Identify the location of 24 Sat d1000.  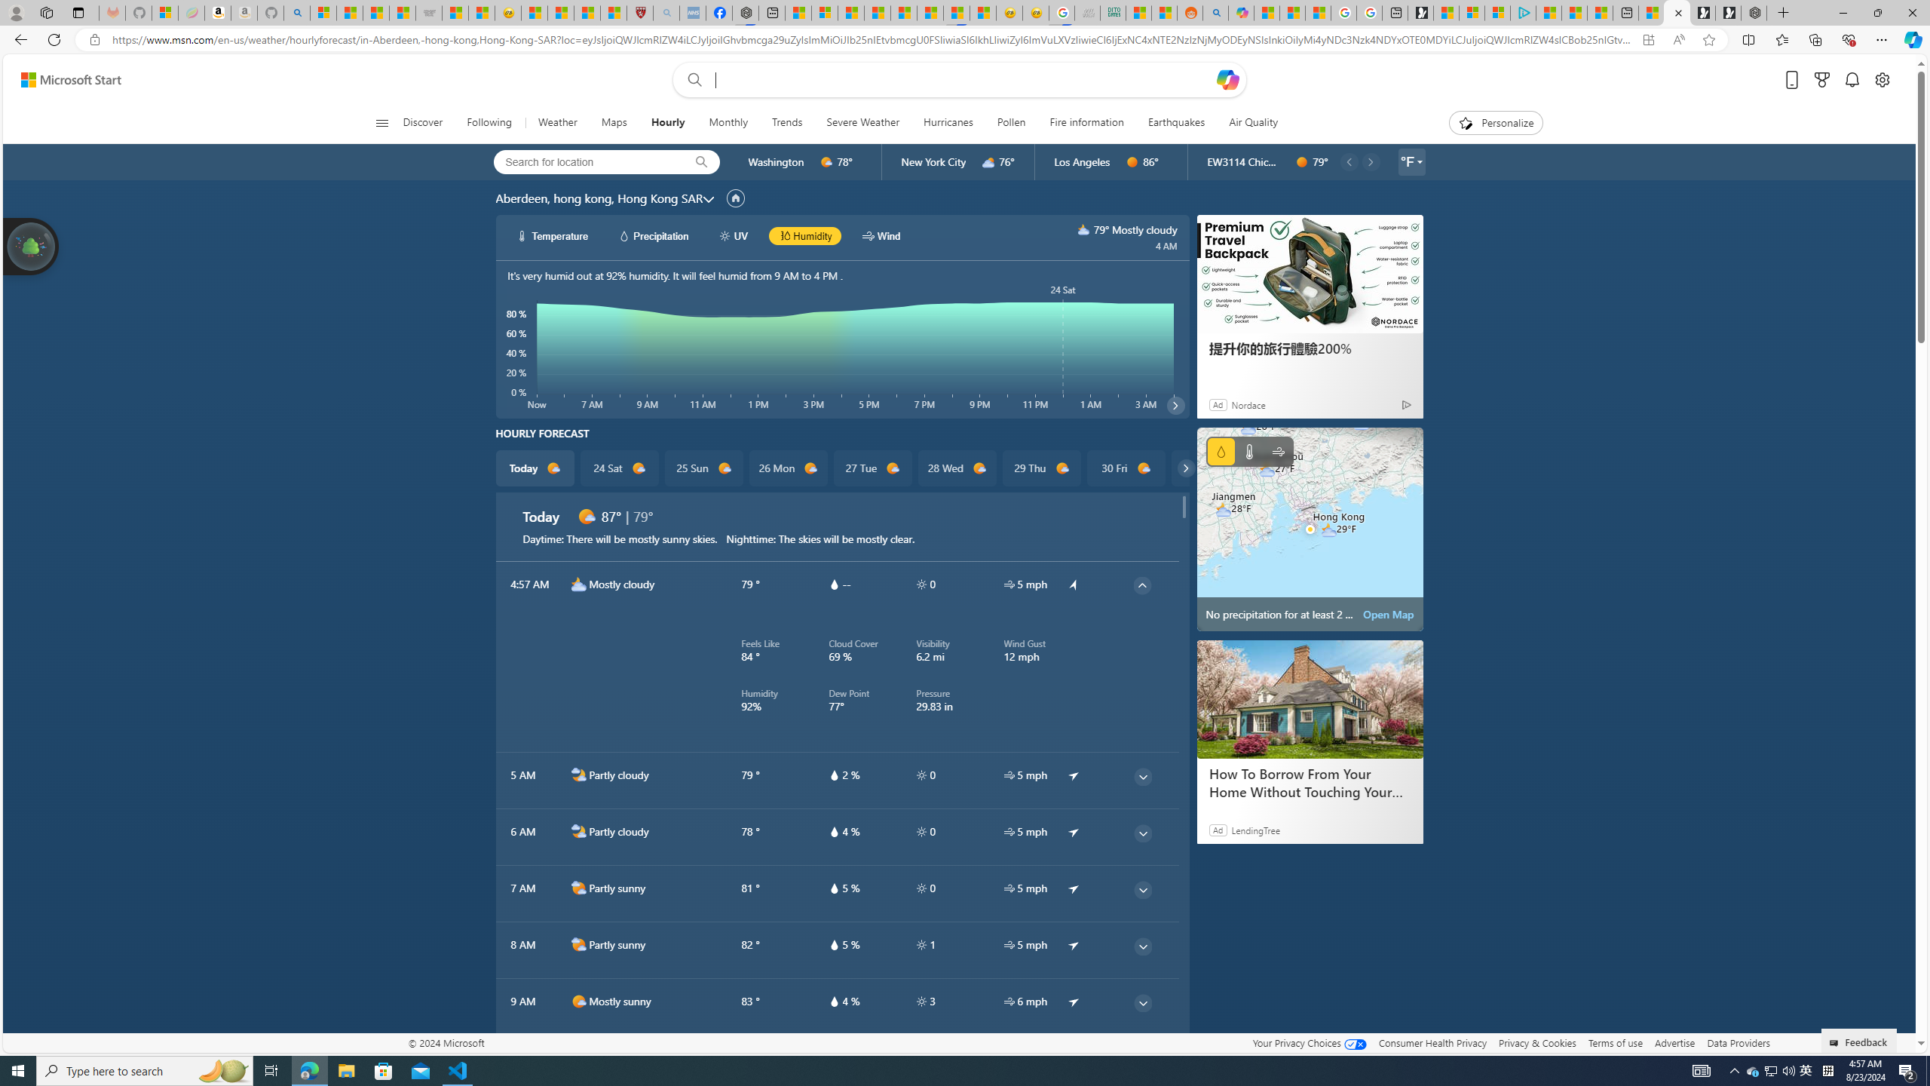
(618, 468).